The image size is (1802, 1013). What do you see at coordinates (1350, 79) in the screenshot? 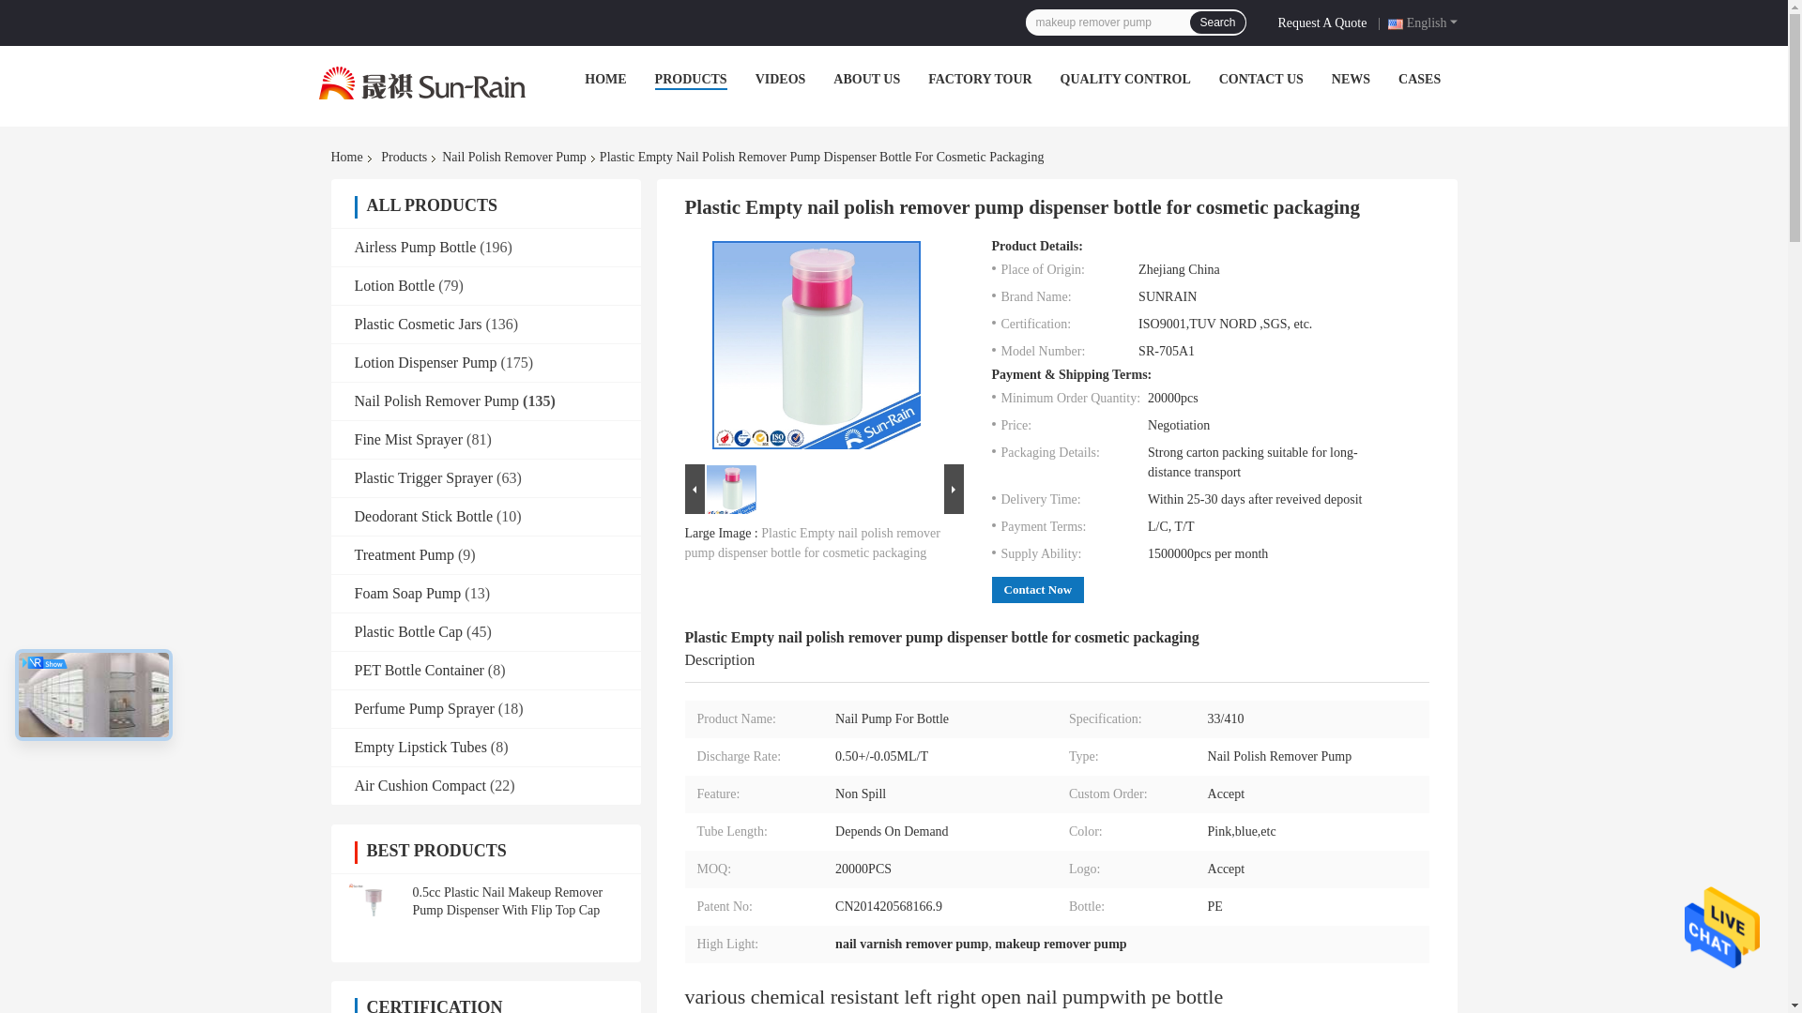
I see `NEWS` at bounding box center [1350, 79].